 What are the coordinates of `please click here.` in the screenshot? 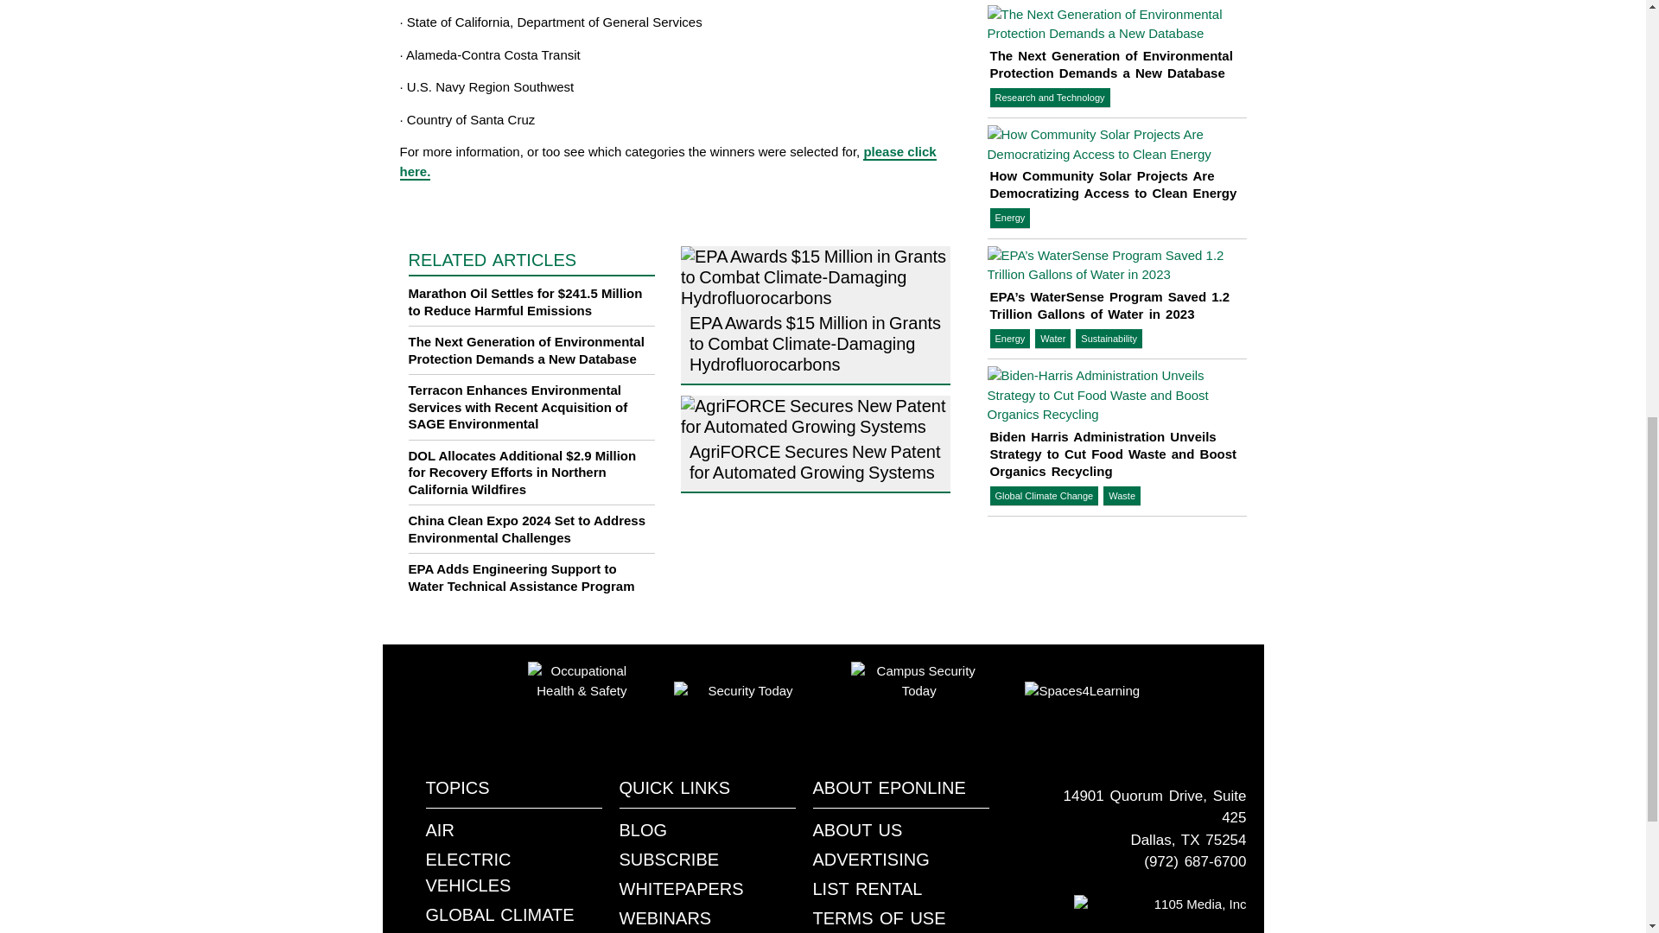 It's located at (667, 162).